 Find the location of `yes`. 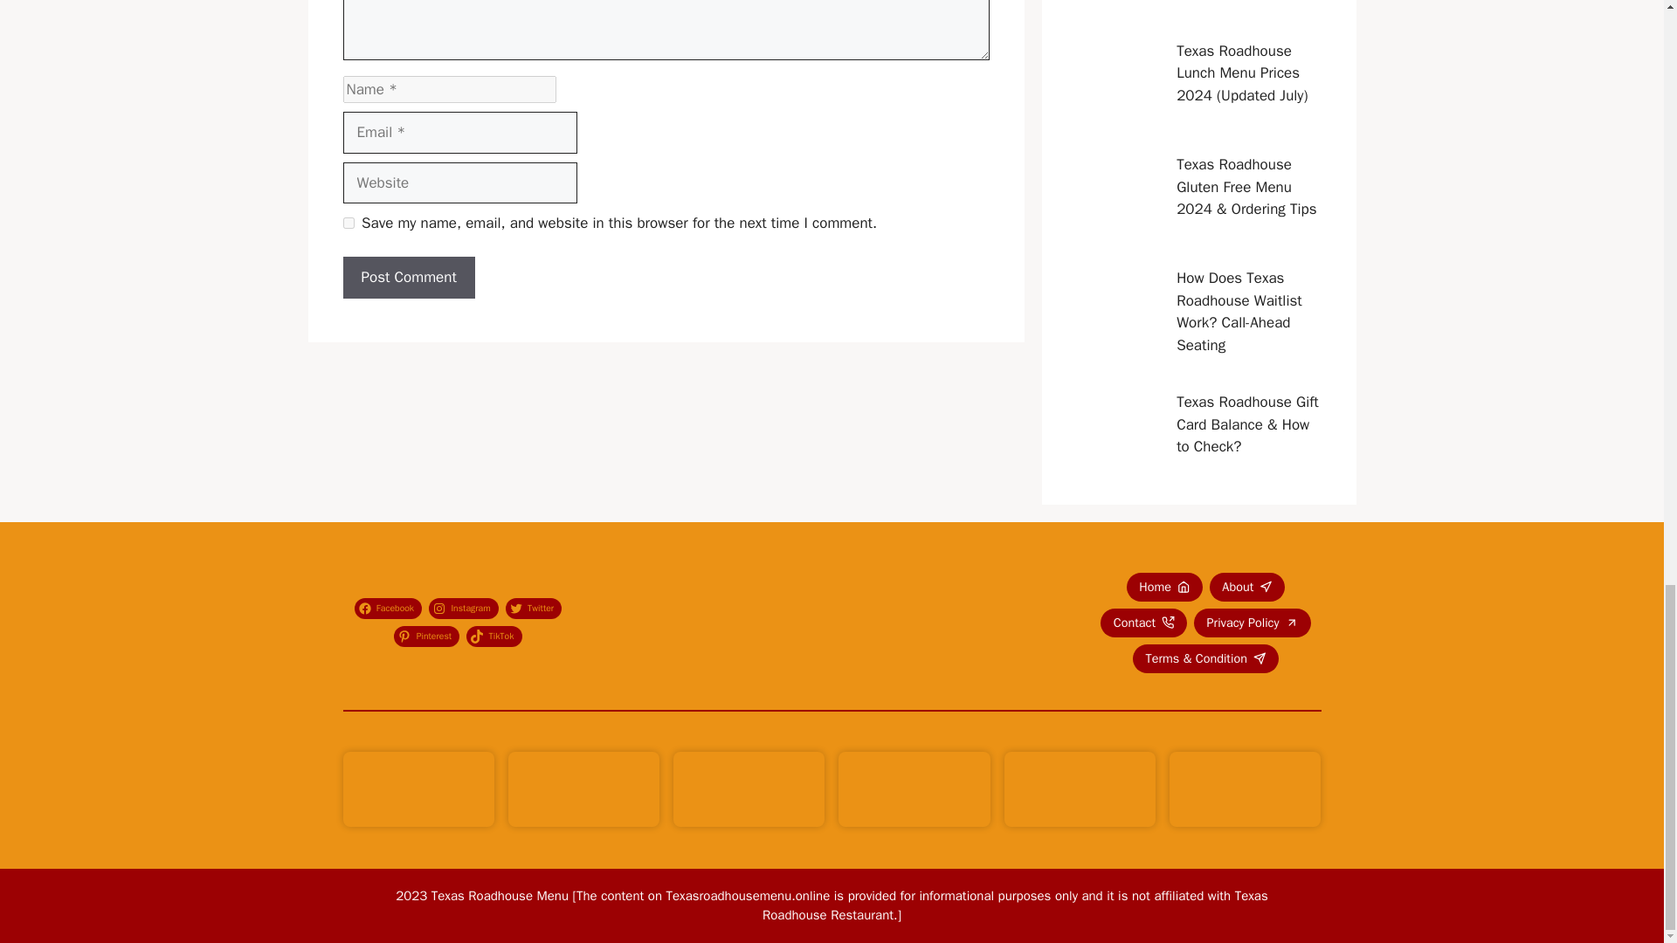

yes is located at coordinates (348, 224).